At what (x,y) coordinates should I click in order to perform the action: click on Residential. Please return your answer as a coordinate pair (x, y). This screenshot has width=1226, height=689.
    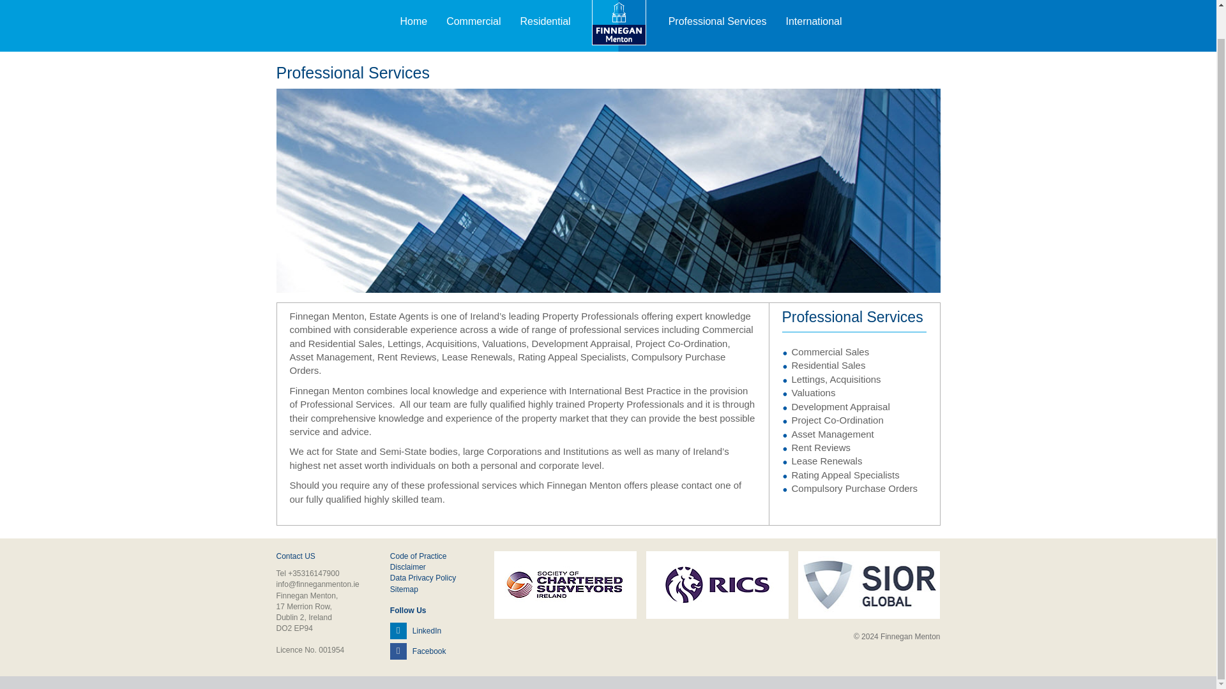
    Looking at the image, I should click on (545, 21).